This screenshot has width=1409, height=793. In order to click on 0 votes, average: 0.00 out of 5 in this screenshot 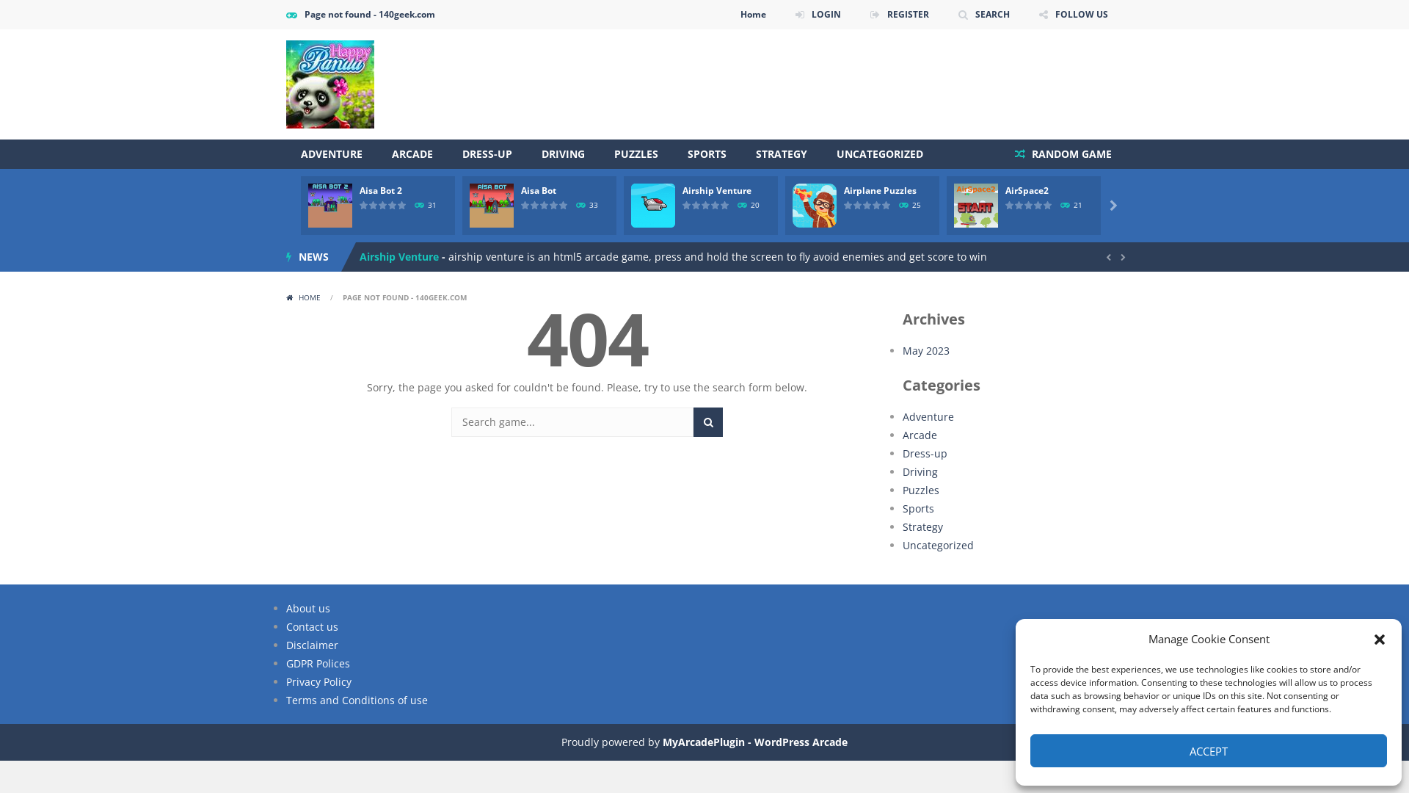, I will do `click(364, 206)`.